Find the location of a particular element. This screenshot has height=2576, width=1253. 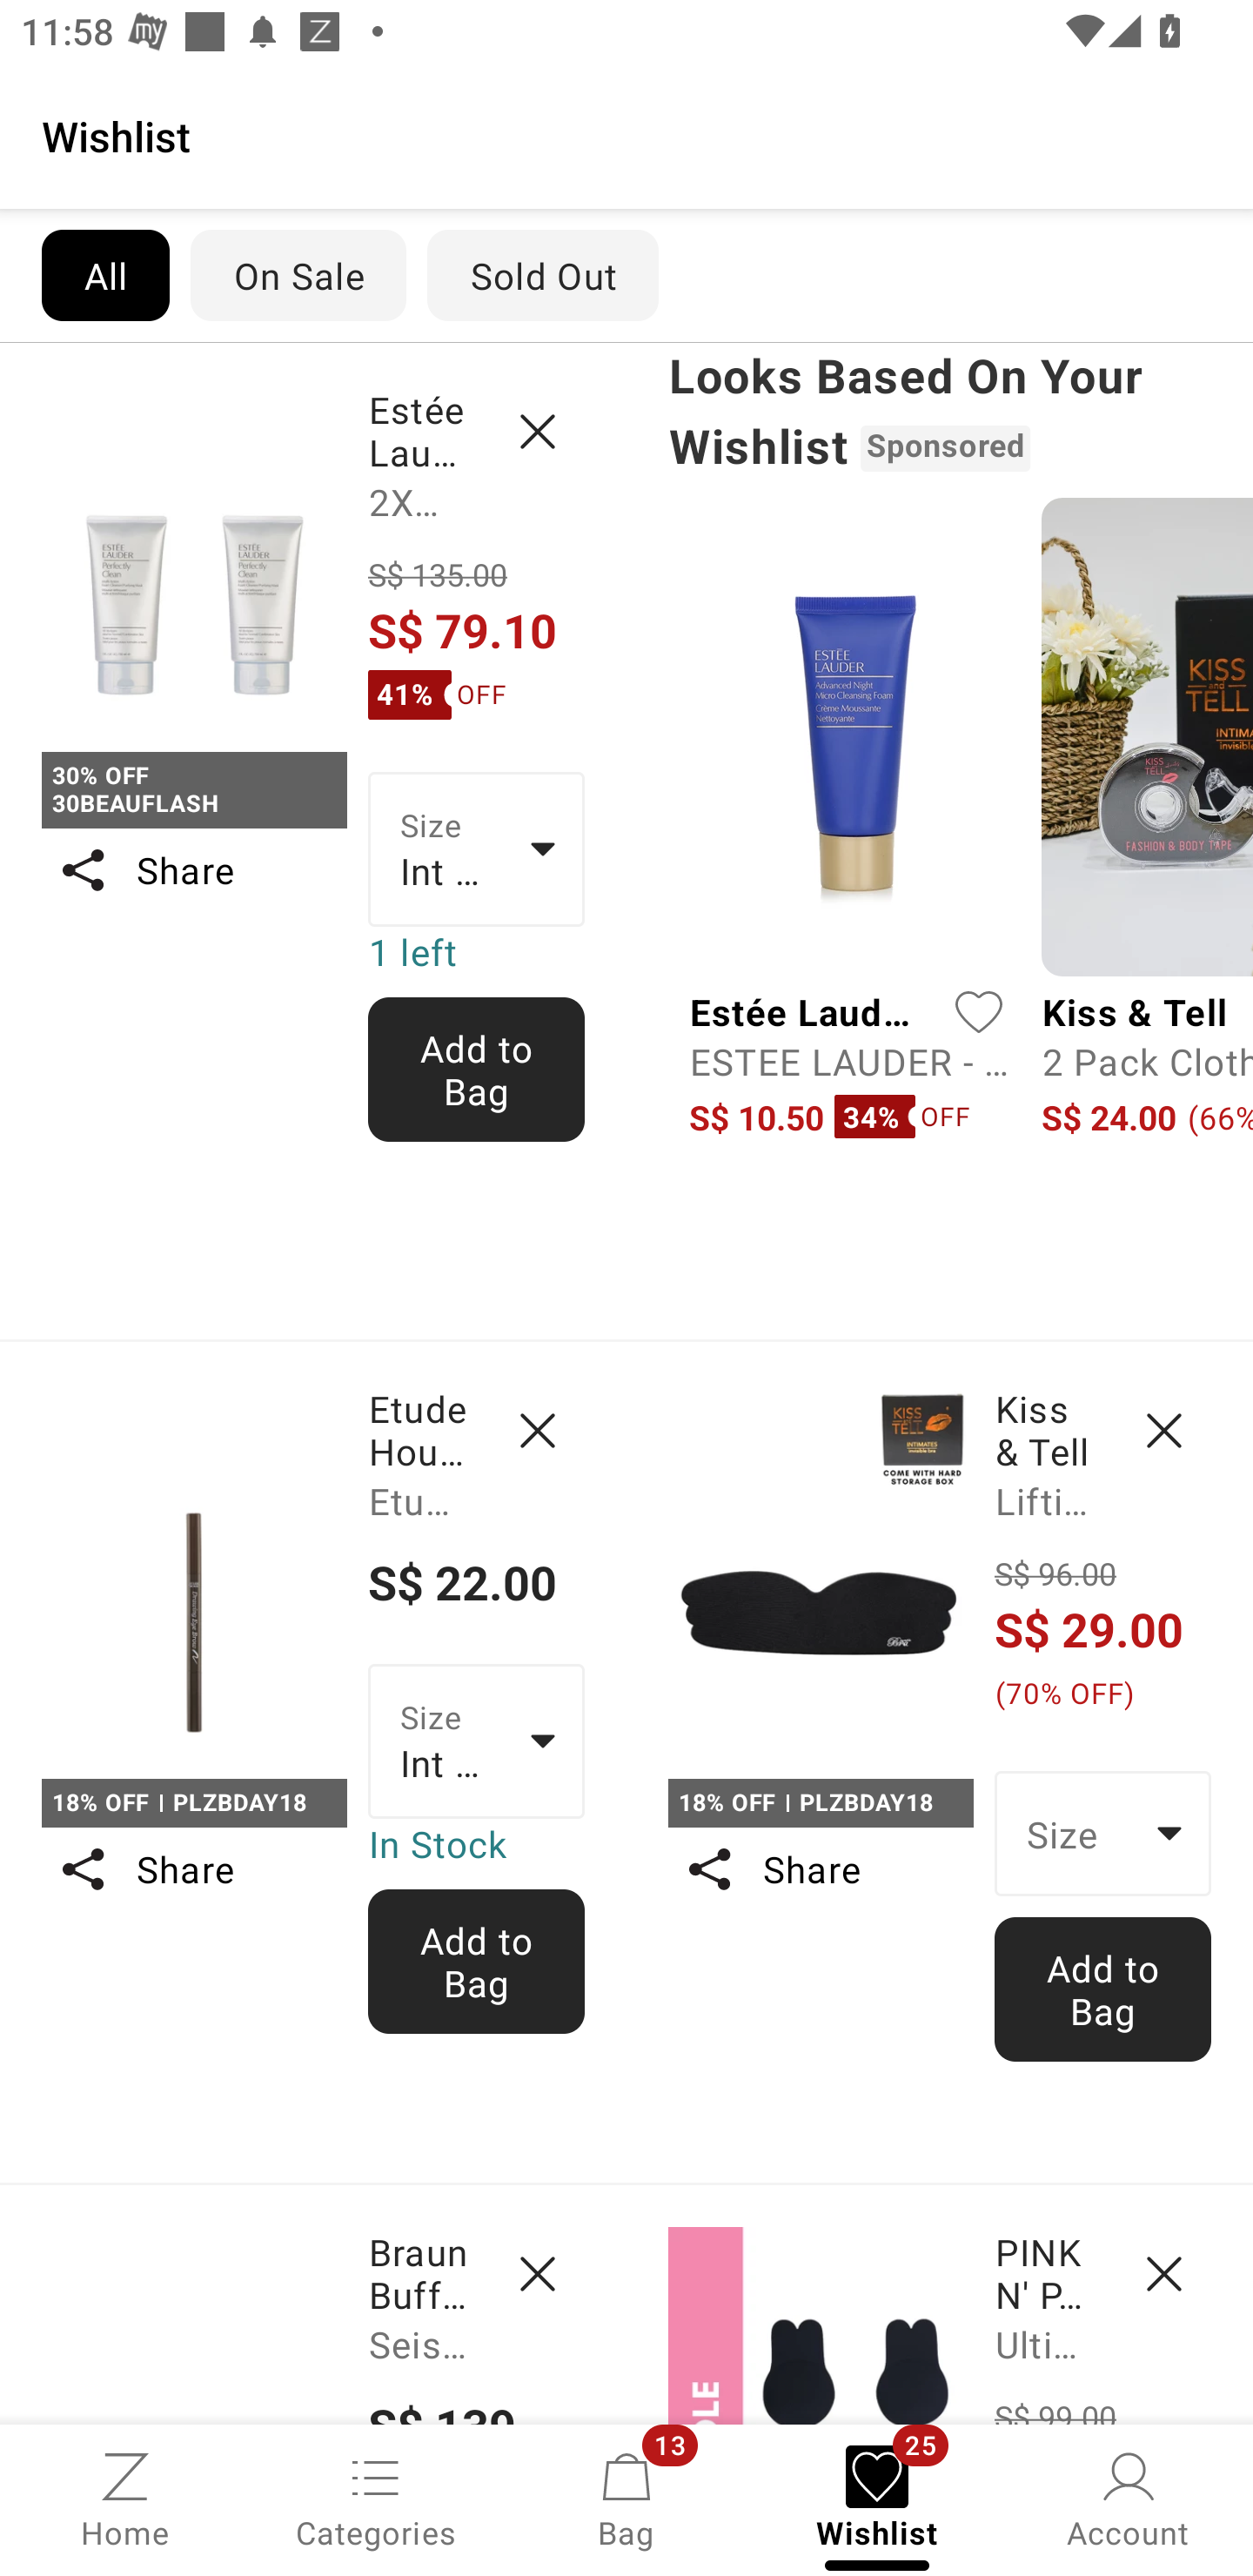

Size is located at coordinates (1103, 1834).